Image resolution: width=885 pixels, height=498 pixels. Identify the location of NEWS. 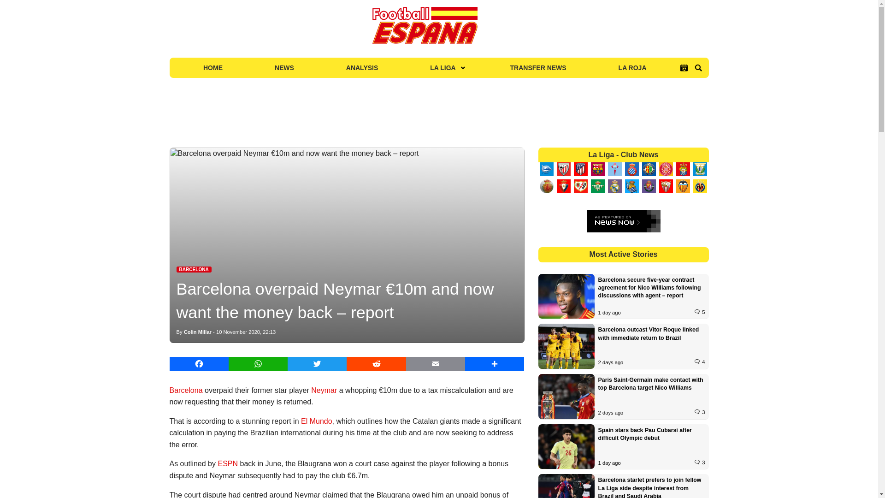
(284, 67).